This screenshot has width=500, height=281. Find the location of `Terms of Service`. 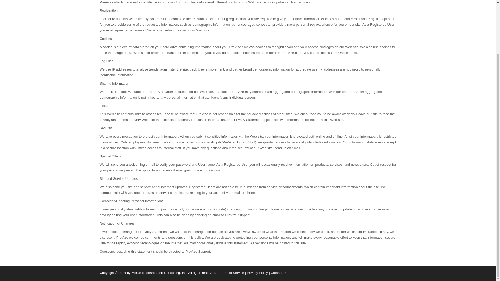

Terms of Service is located at coordinates (232, 273).